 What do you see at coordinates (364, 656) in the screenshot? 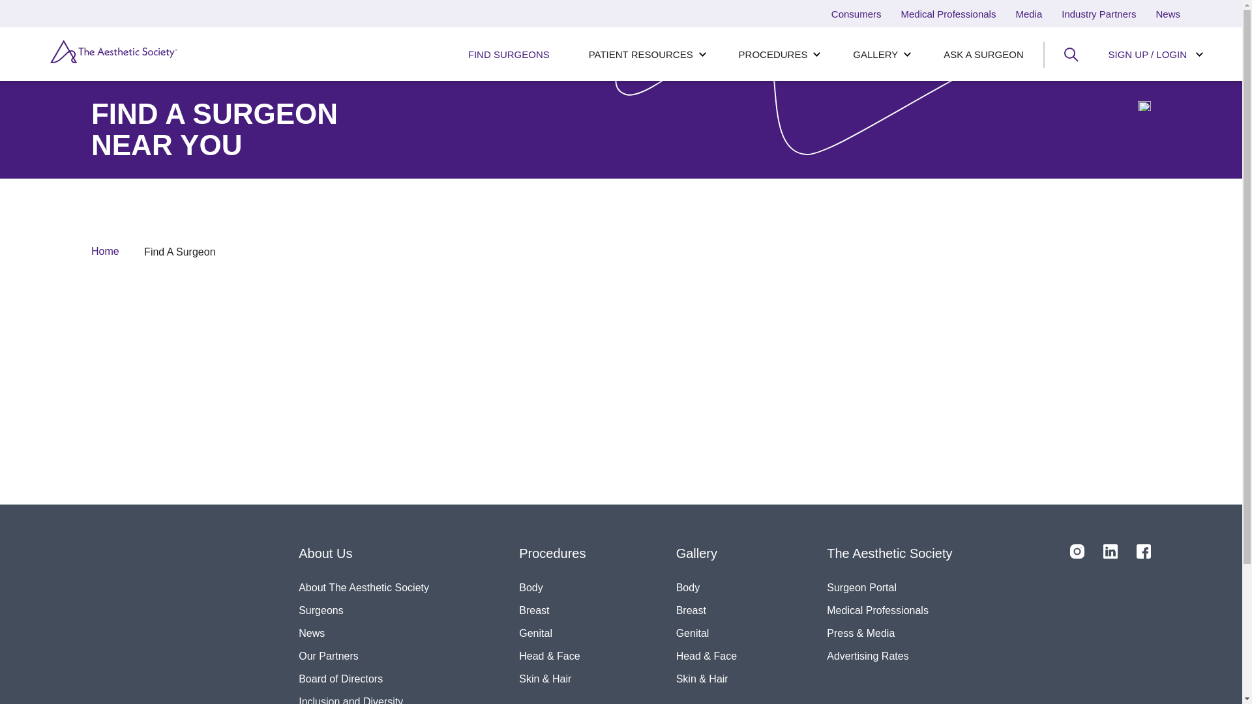
I see `Our Partners` at bounding box center [364, 656].